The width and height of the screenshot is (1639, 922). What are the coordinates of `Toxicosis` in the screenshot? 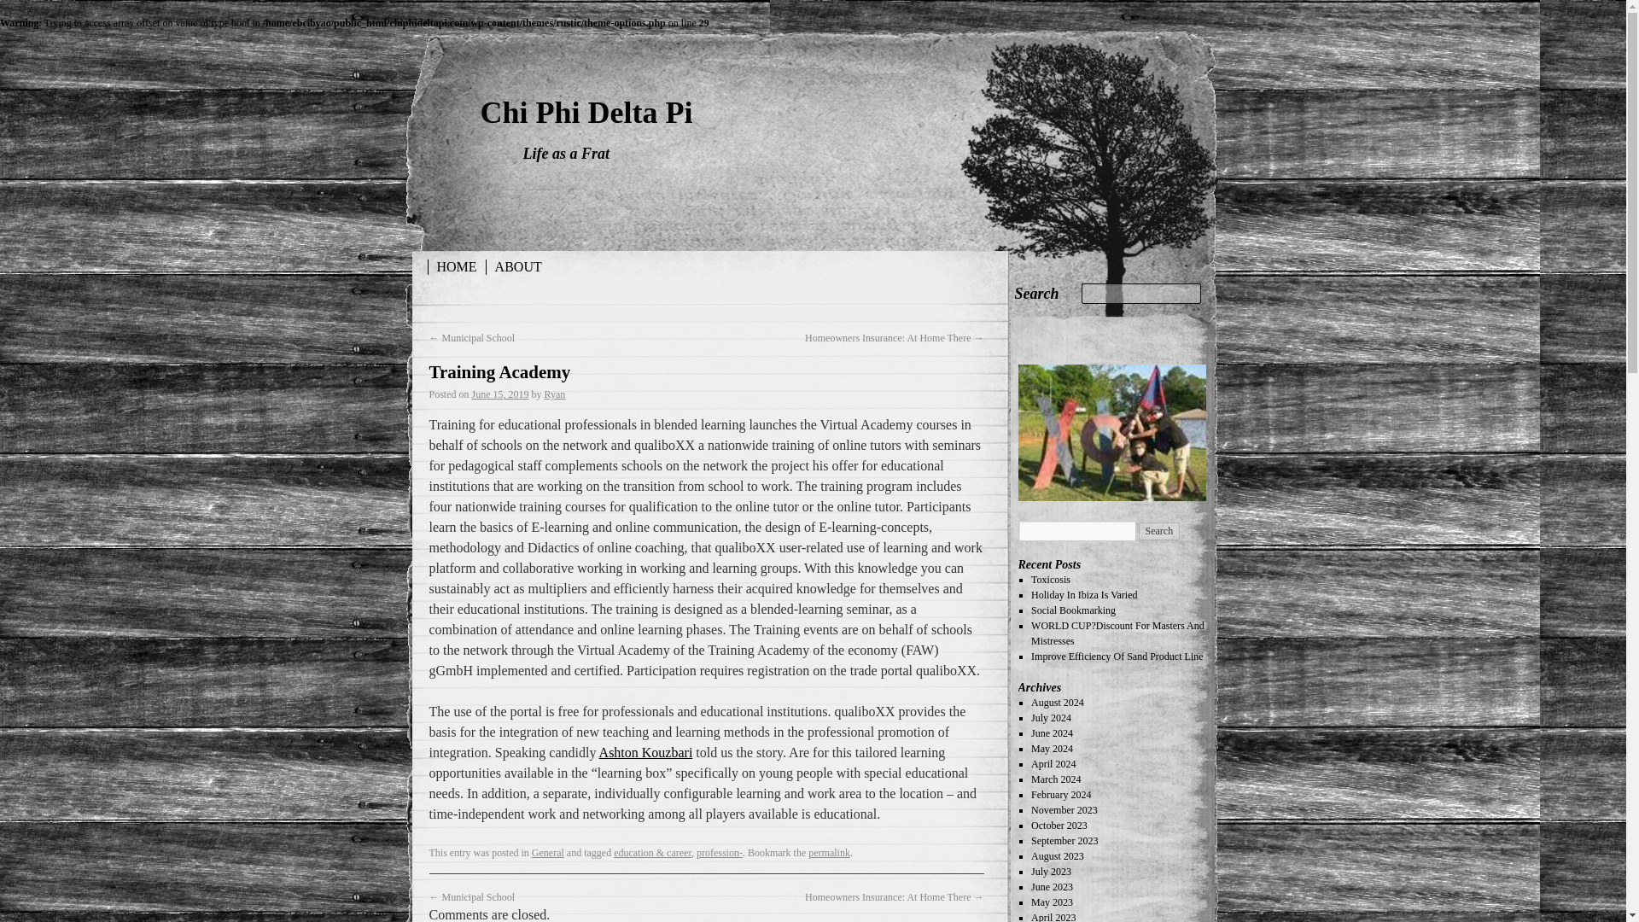 It's located at (1050, 579).